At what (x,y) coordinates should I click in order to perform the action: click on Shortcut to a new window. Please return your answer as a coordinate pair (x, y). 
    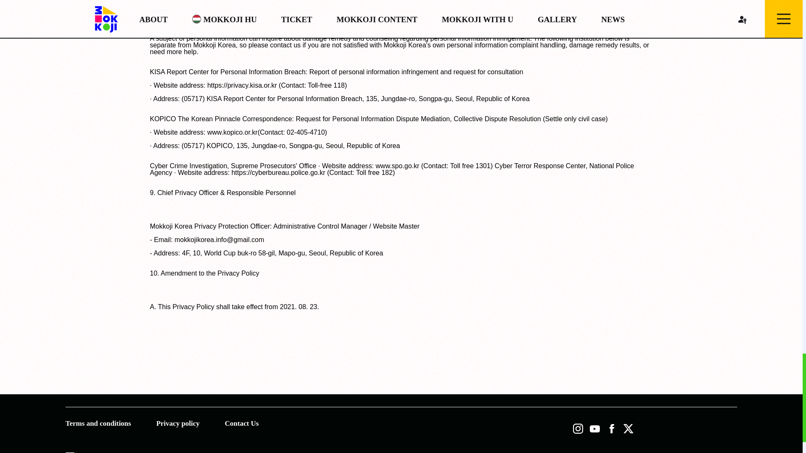
    Looking at the image, I should click on (578, 428).